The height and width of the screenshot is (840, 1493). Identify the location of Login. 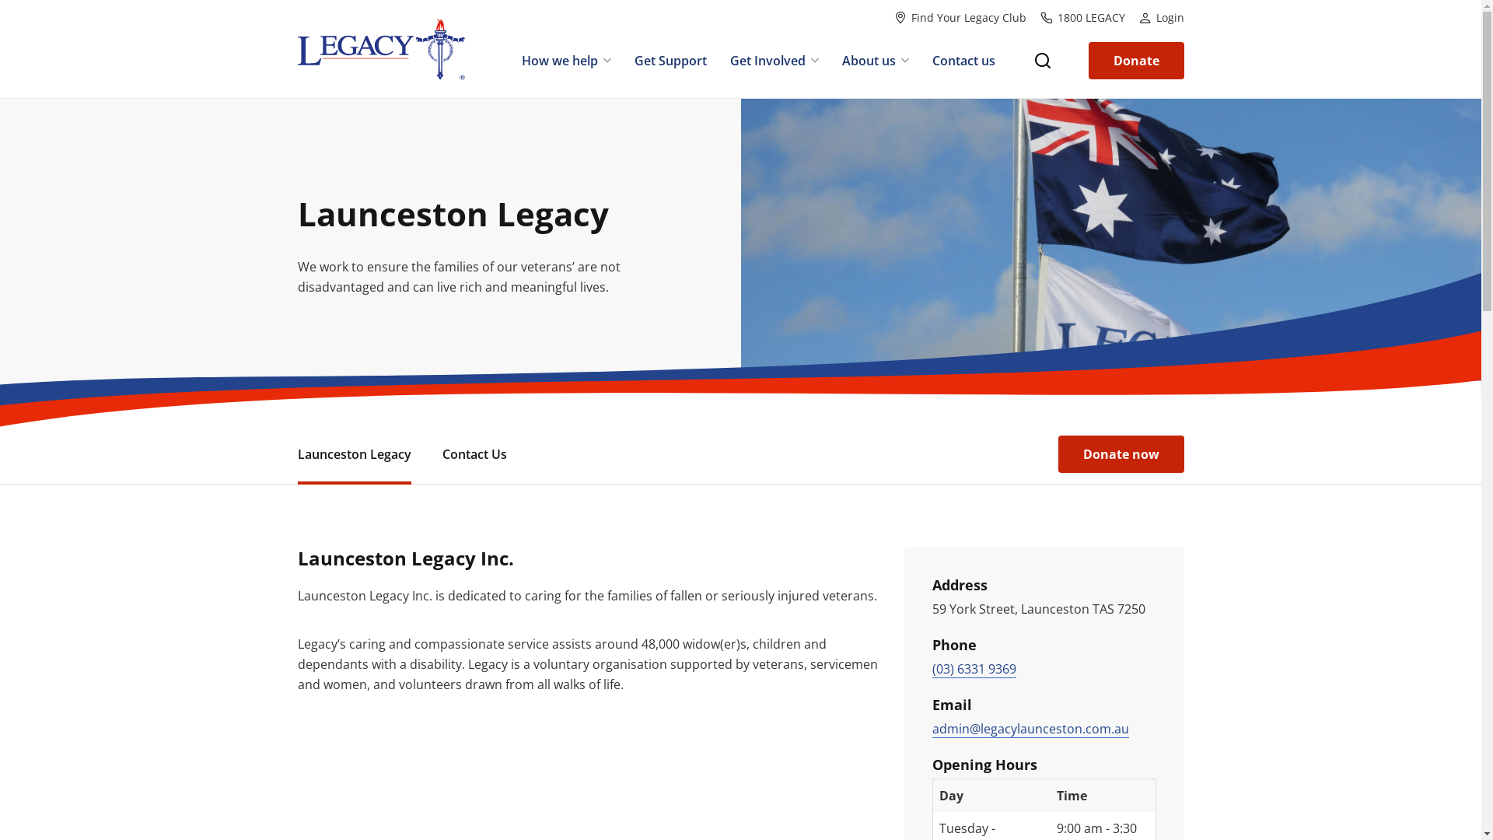
(1161, 18).